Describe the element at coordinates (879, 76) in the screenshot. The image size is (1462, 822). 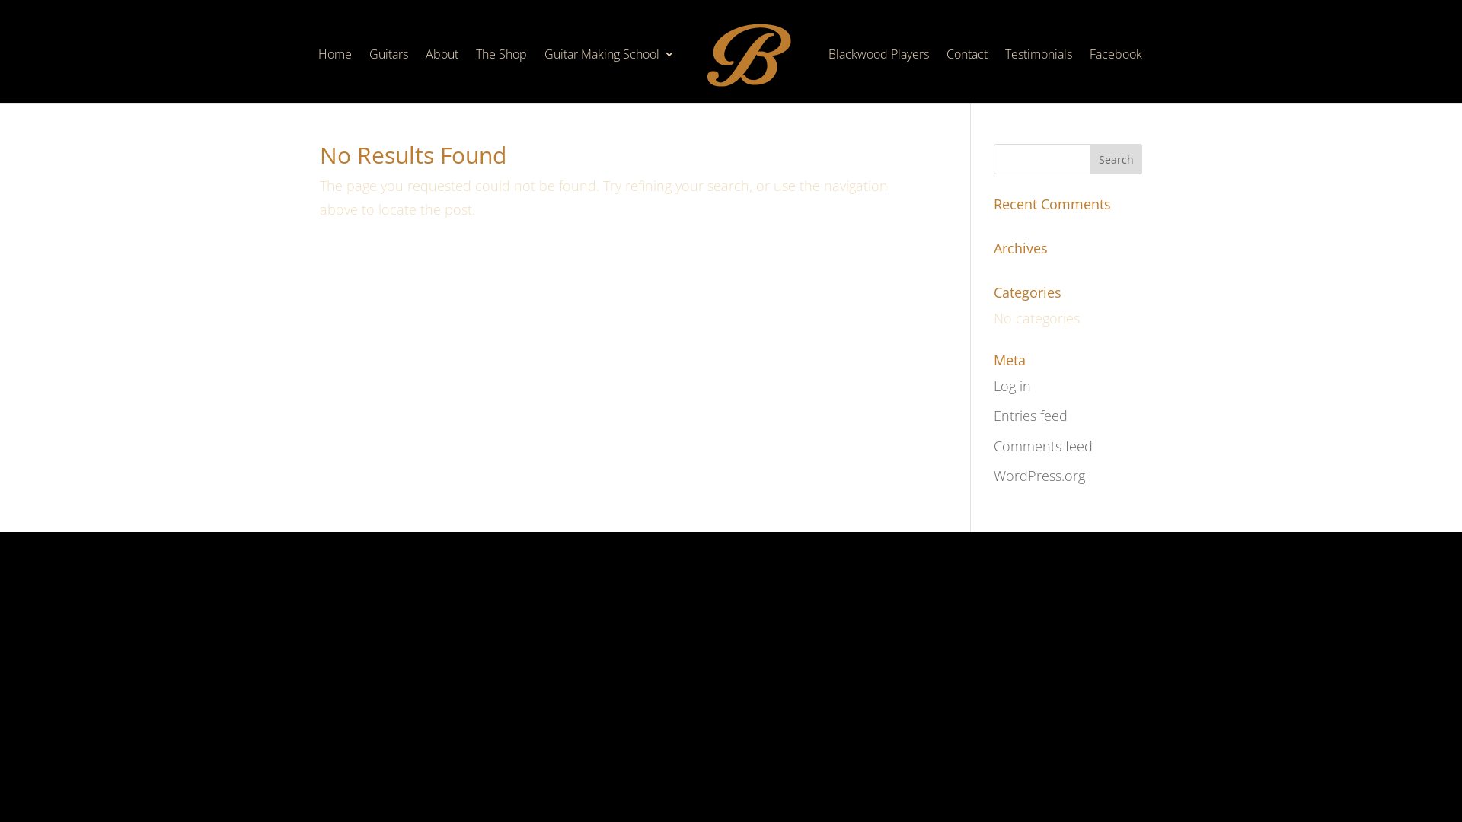
I see `Blackwood Players` at that location.